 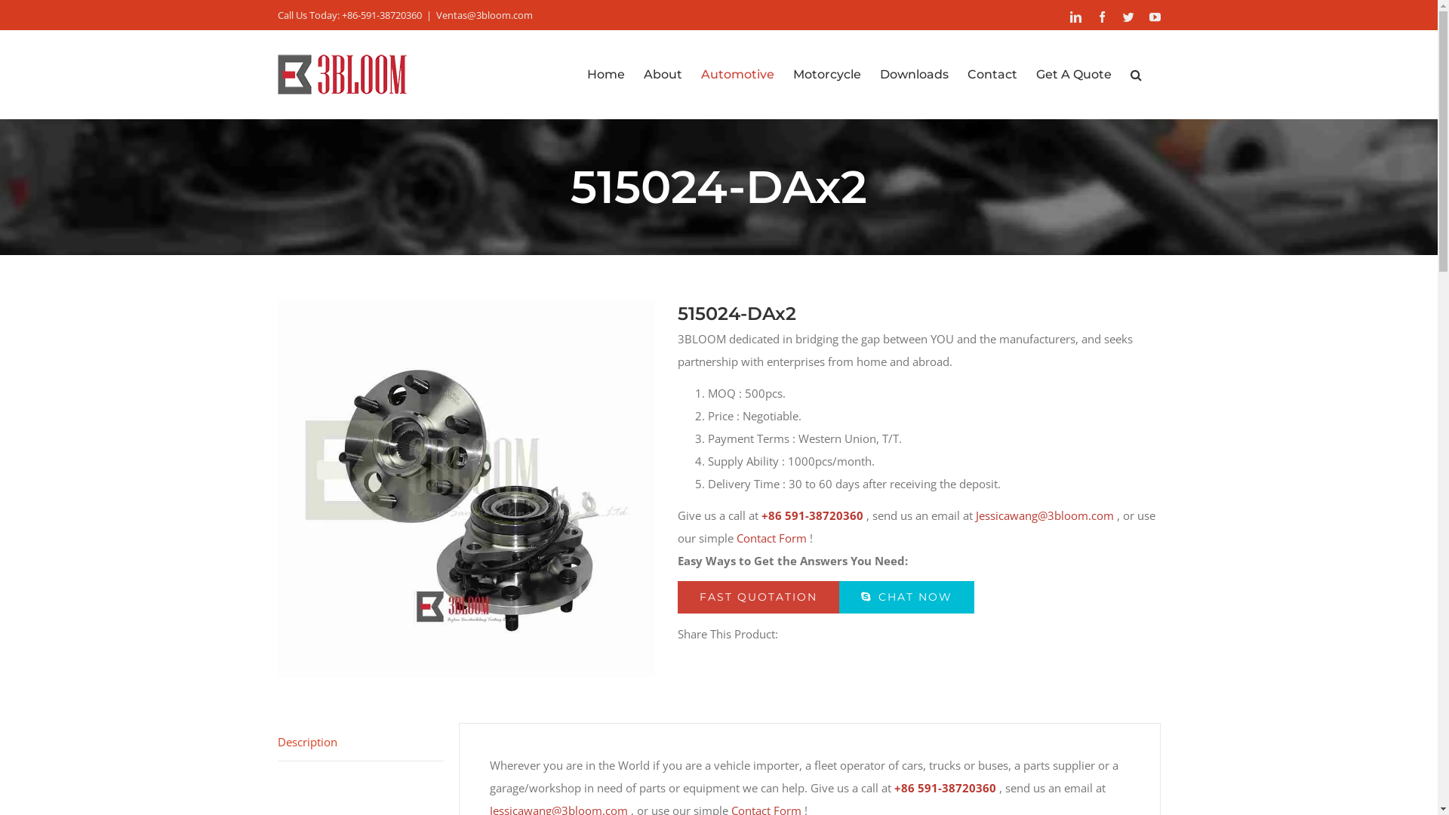 I want to click on FAST QUOTATION, so click(x=758, y=597).